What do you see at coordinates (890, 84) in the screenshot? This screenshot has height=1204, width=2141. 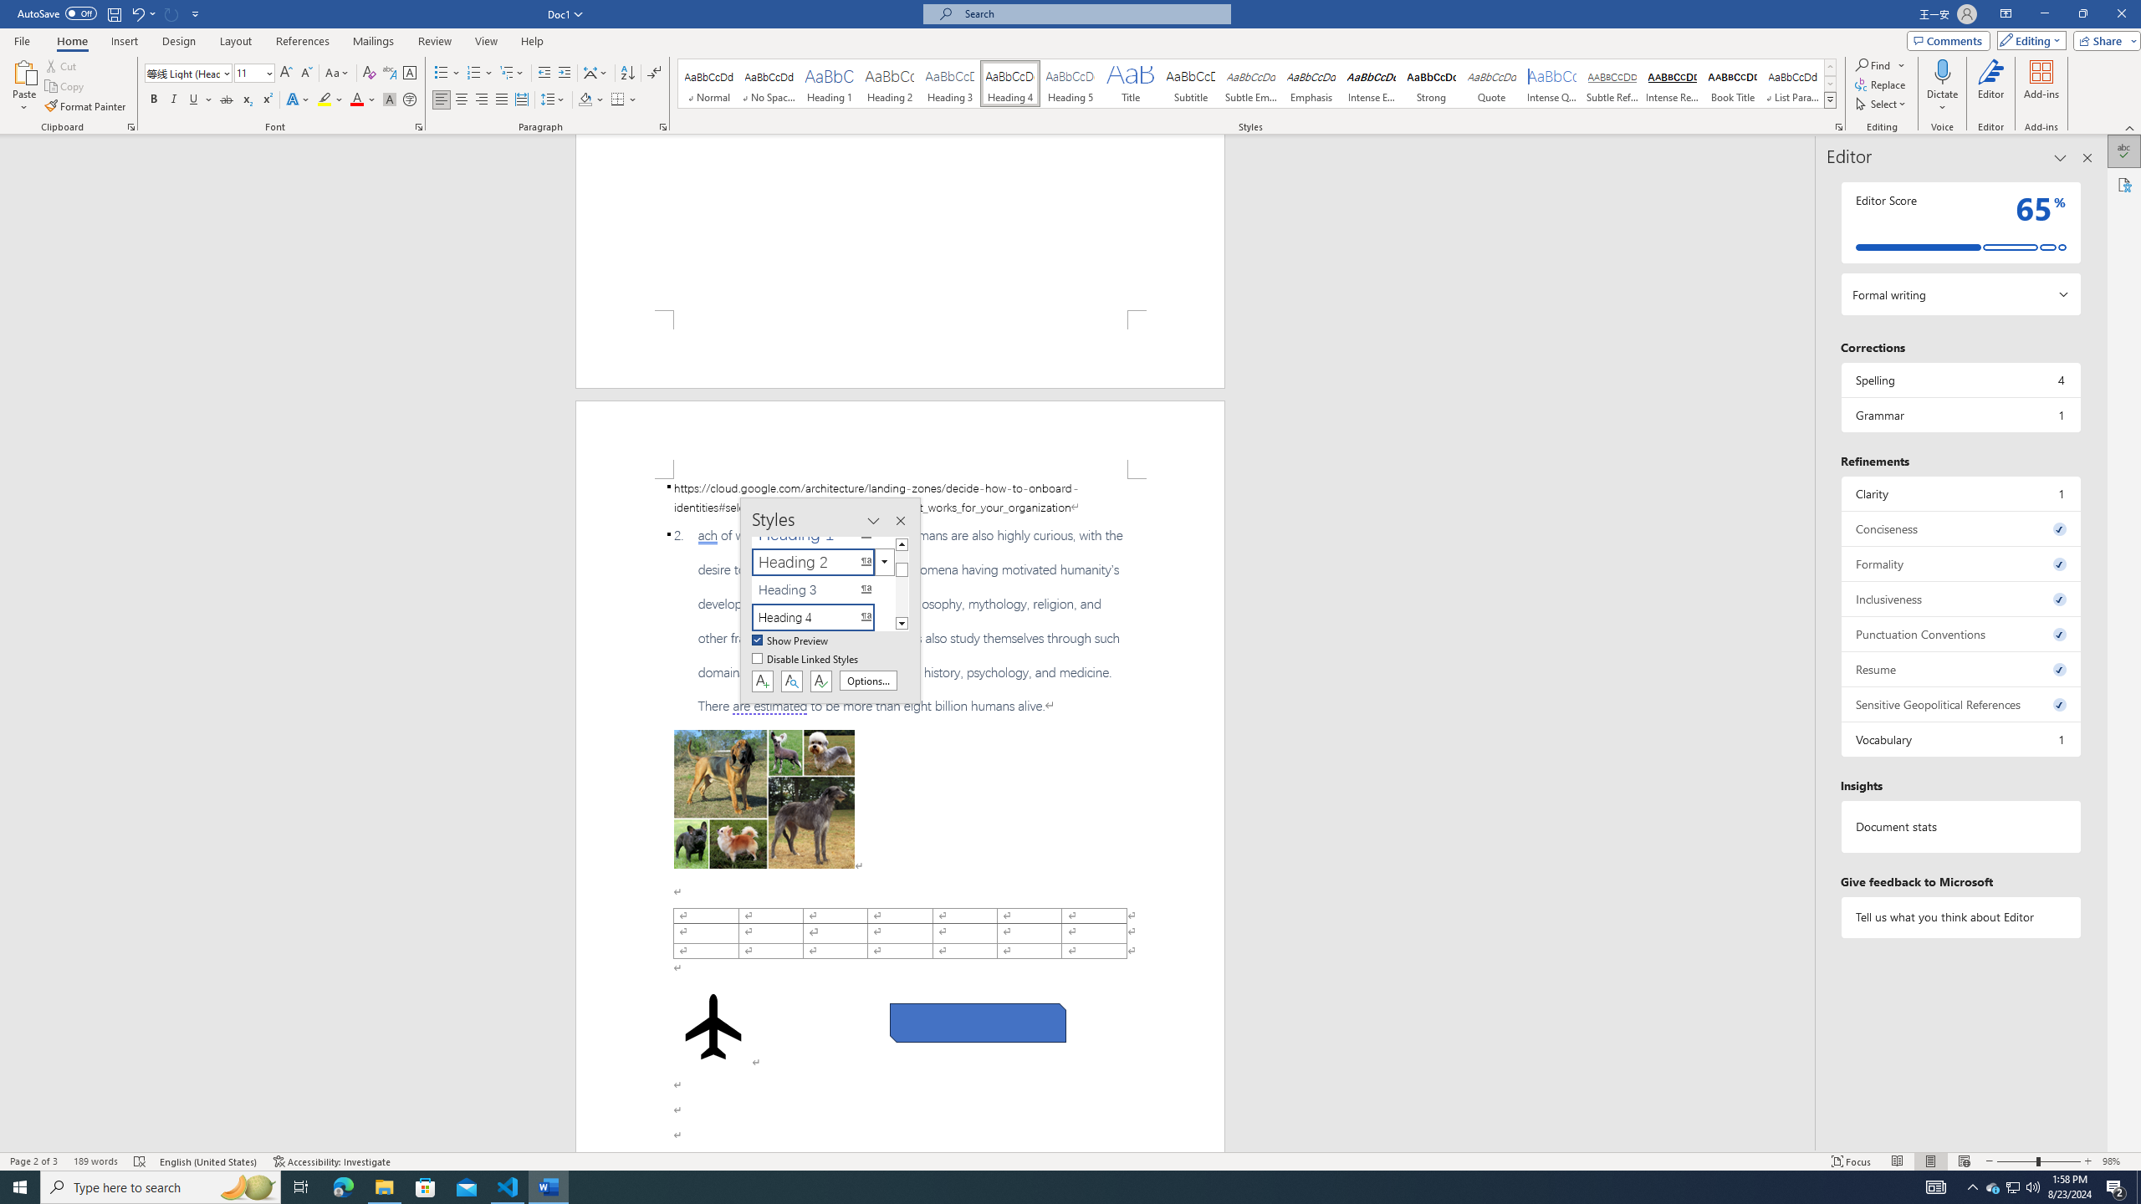 I see `Heading 2` at bounding box center [890, 84].